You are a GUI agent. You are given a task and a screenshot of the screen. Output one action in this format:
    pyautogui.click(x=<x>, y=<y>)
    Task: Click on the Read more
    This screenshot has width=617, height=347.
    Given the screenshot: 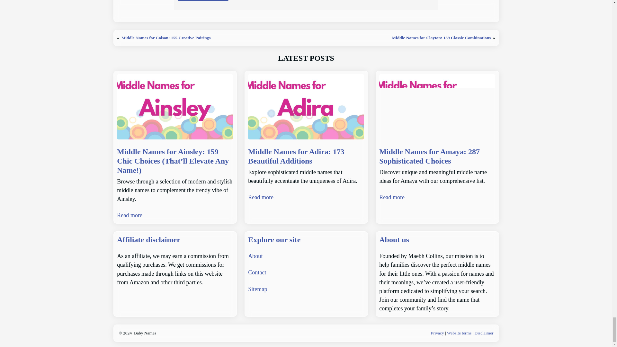 What is the action you would take?
    pyautogui.click(x=130, y=215)
    